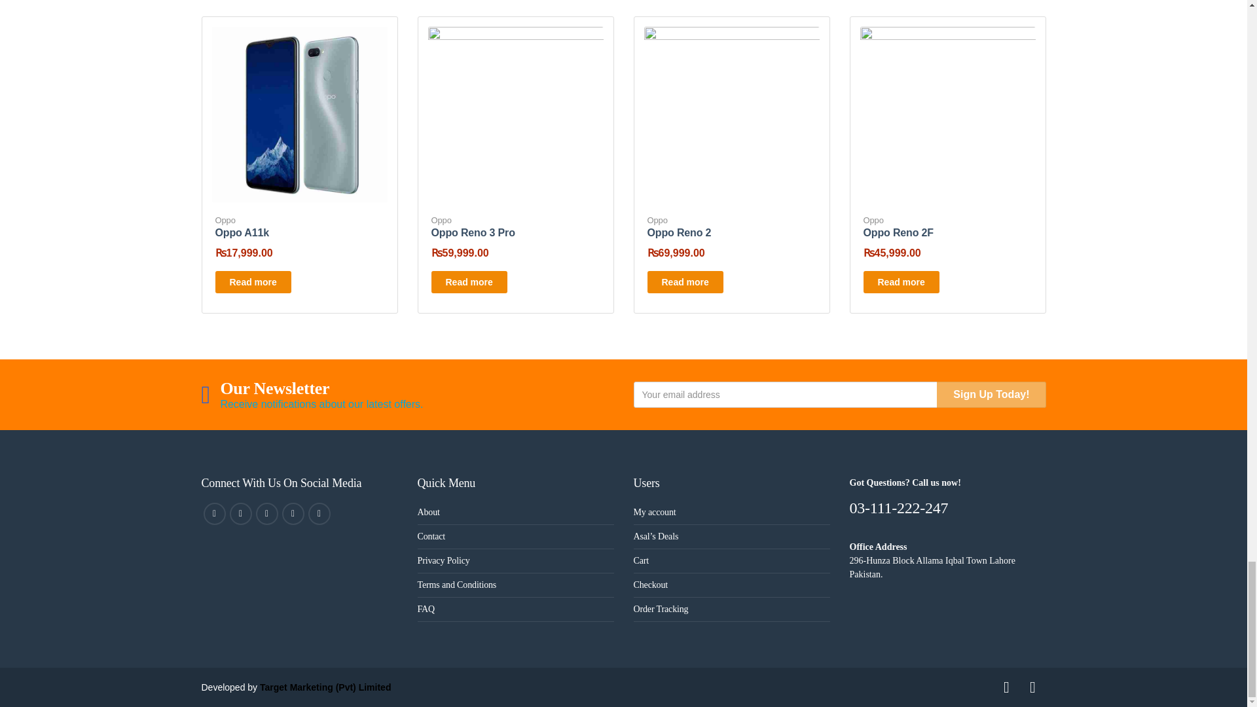 The image size is (1257, 707). I want to click on Oppo A11k, so click(242, 232).